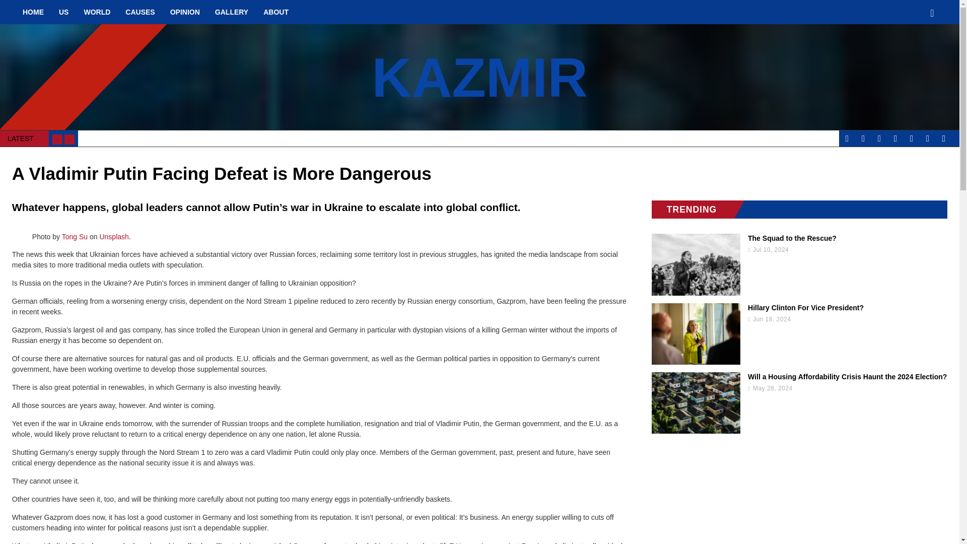  I want to click on GALLERY, so click(232, 12).